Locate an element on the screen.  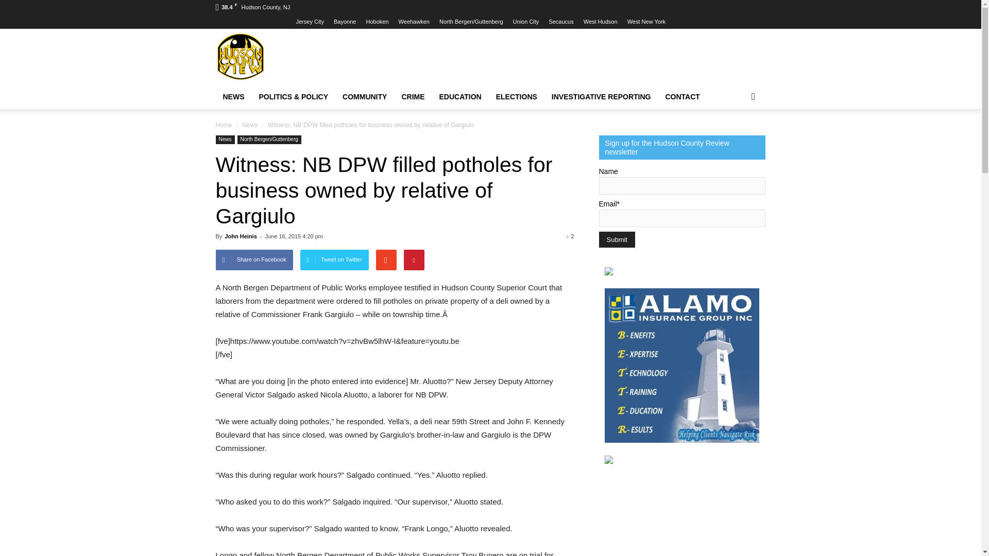
INVESTIGATIVE REPORTING is located at coordinates (602, 97).